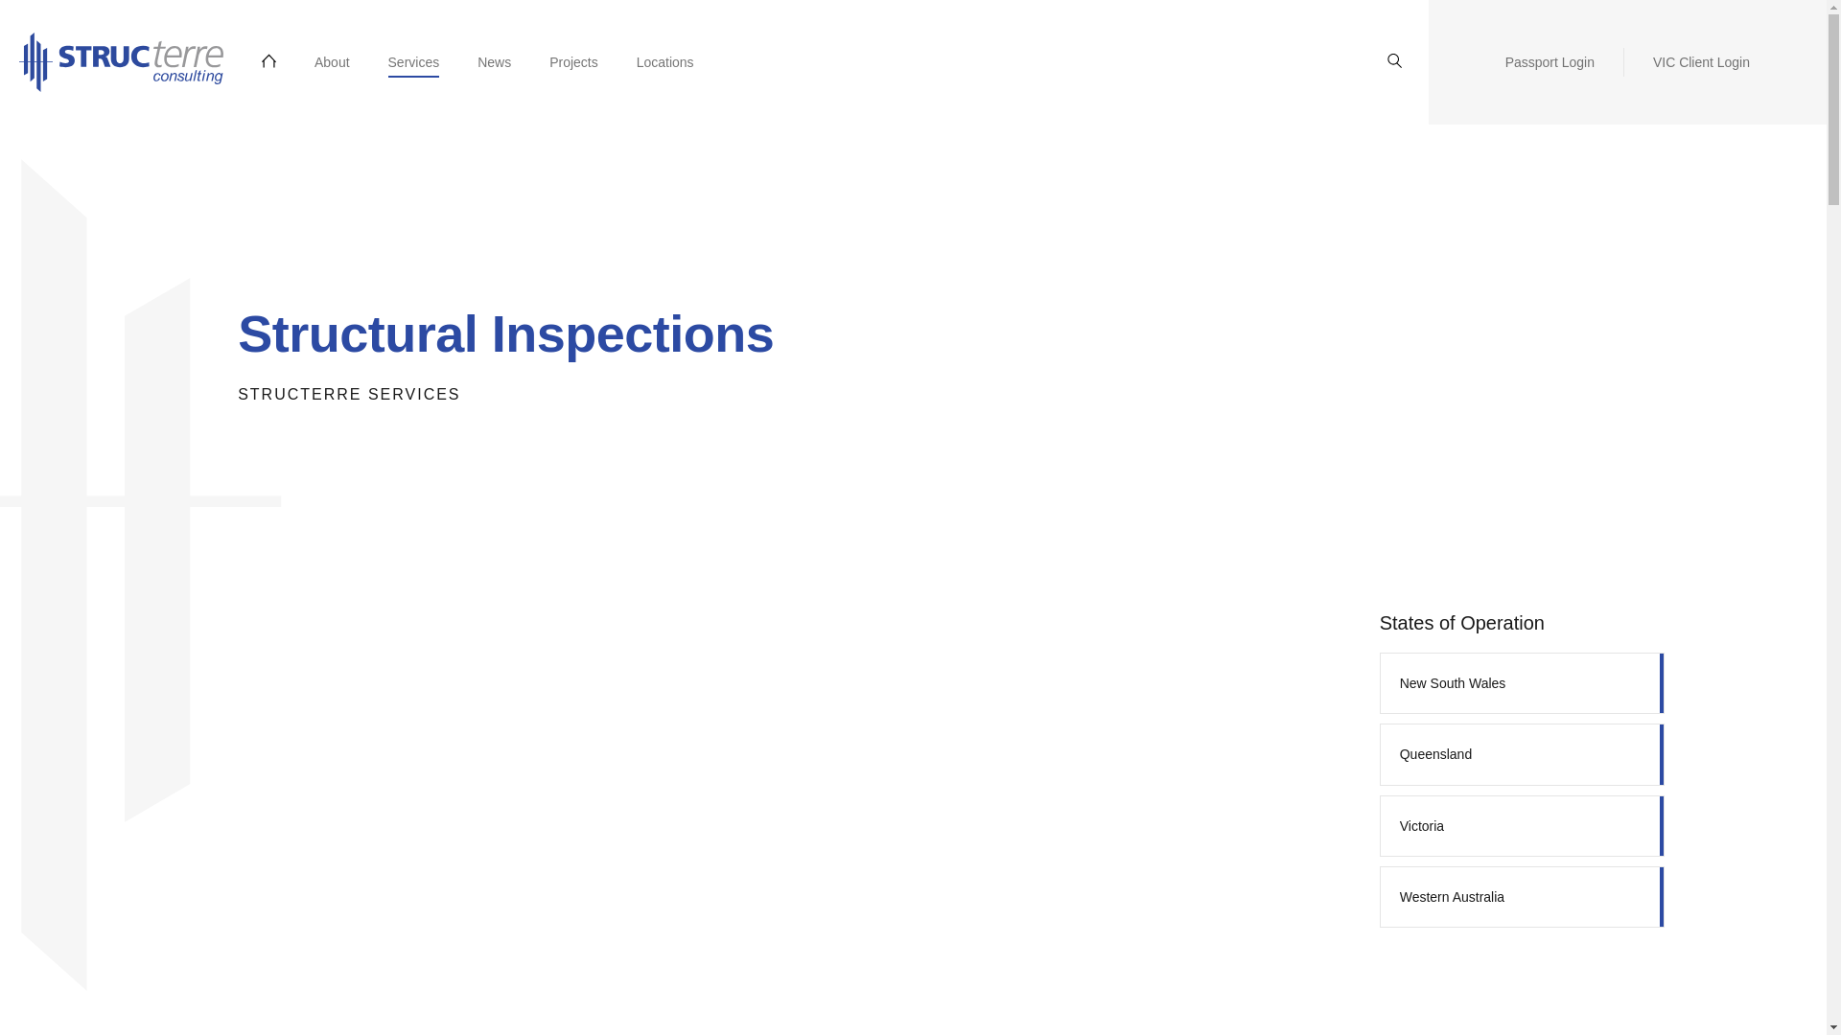 The width and height of the screenshot is (1841, 1035). What do you see at coordinates (1523, 896) in the screenshot?
I see `Western Australia` at bounding box center [1523, 896].